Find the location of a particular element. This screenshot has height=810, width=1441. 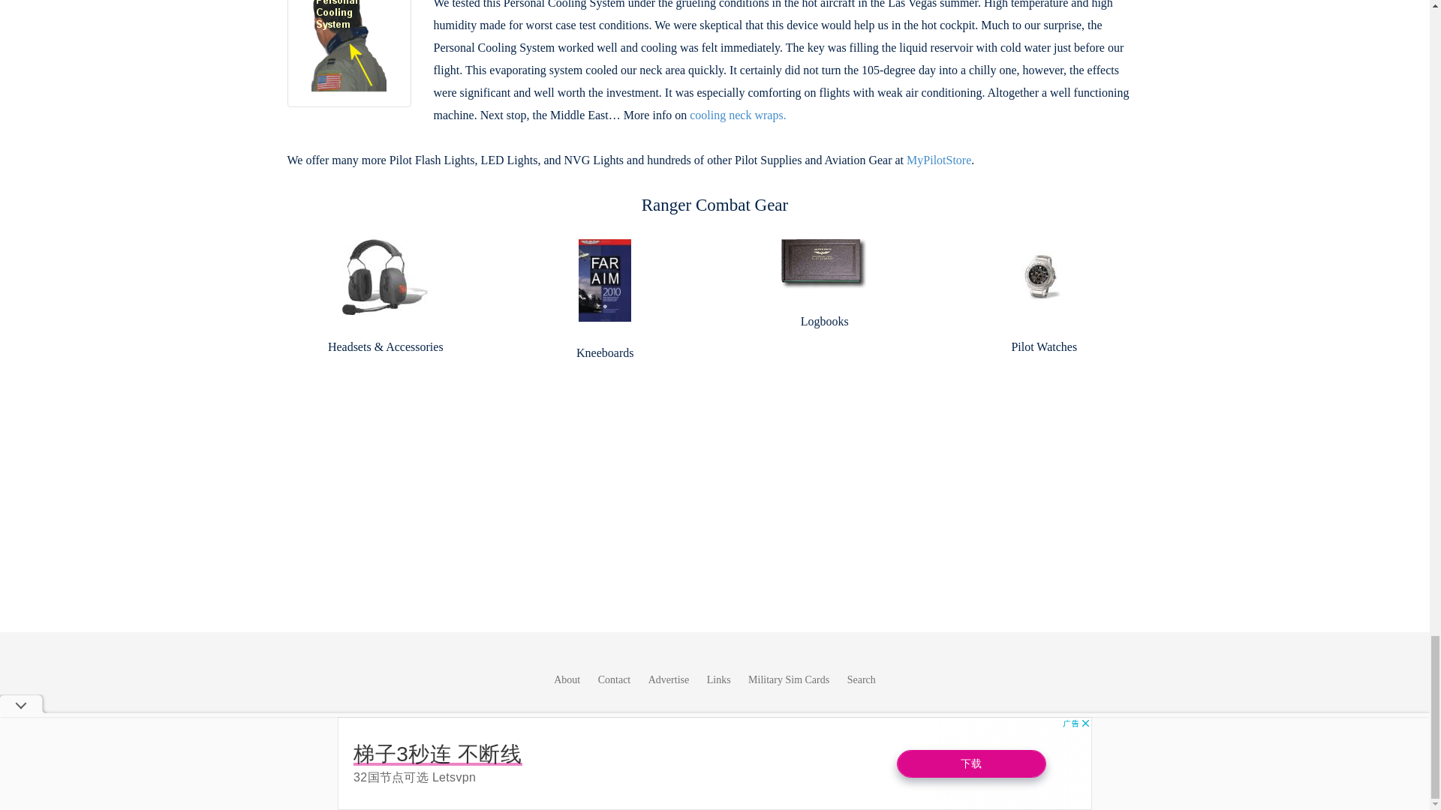

Links is located at coordinates (718, 679).